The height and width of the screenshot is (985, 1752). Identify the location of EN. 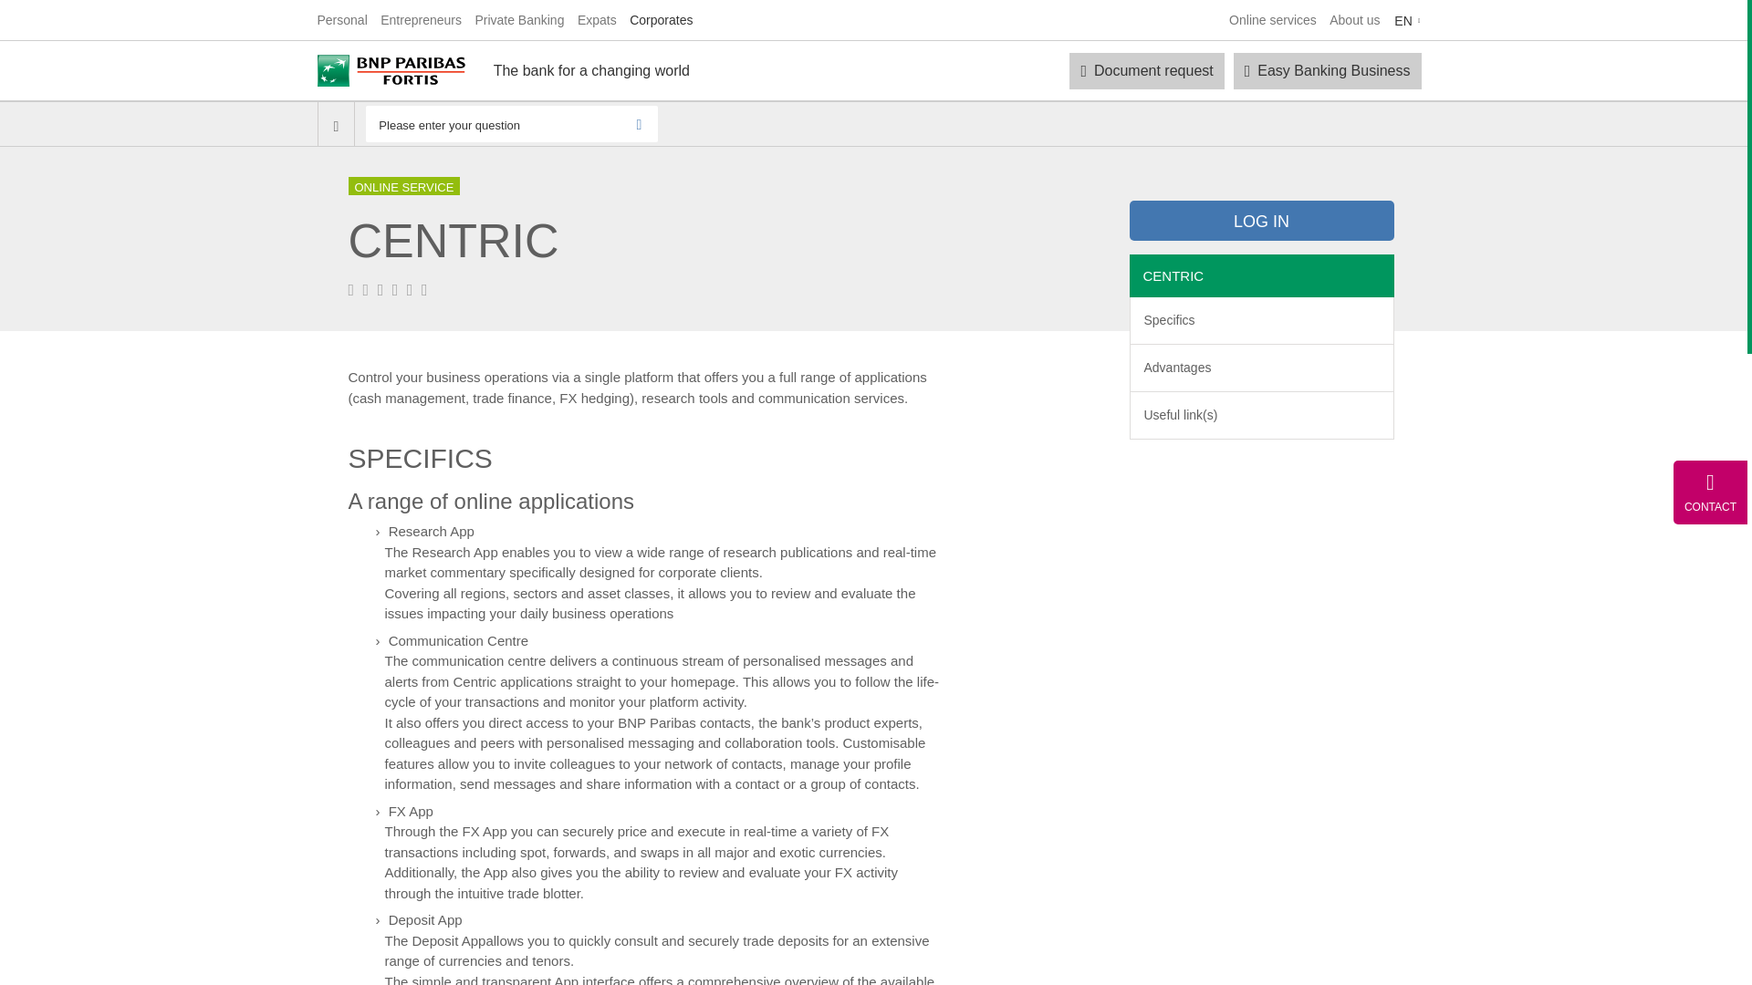
(1408, 22).